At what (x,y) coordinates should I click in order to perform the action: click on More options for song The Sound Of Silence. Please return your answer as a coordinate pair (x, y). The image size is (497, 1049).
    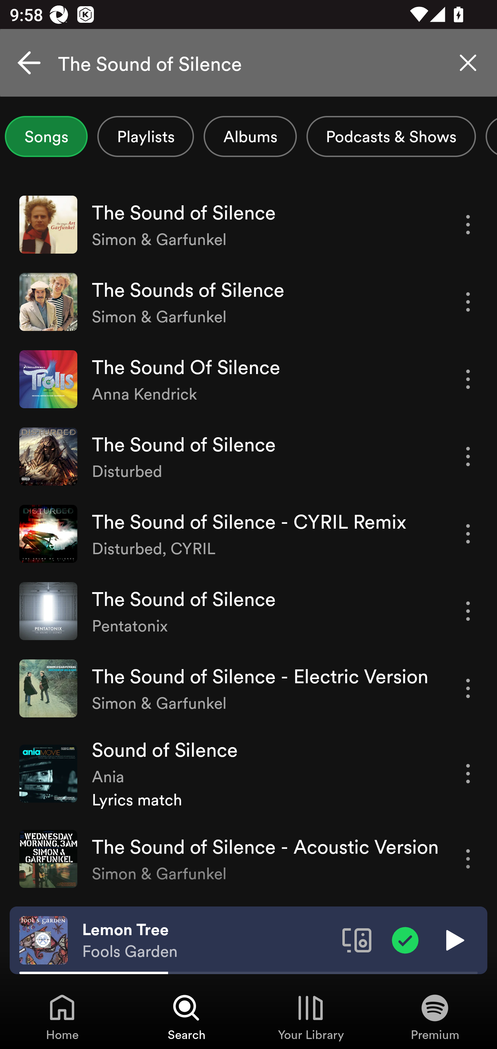
    Looking at the image, I should click on (468, 379).